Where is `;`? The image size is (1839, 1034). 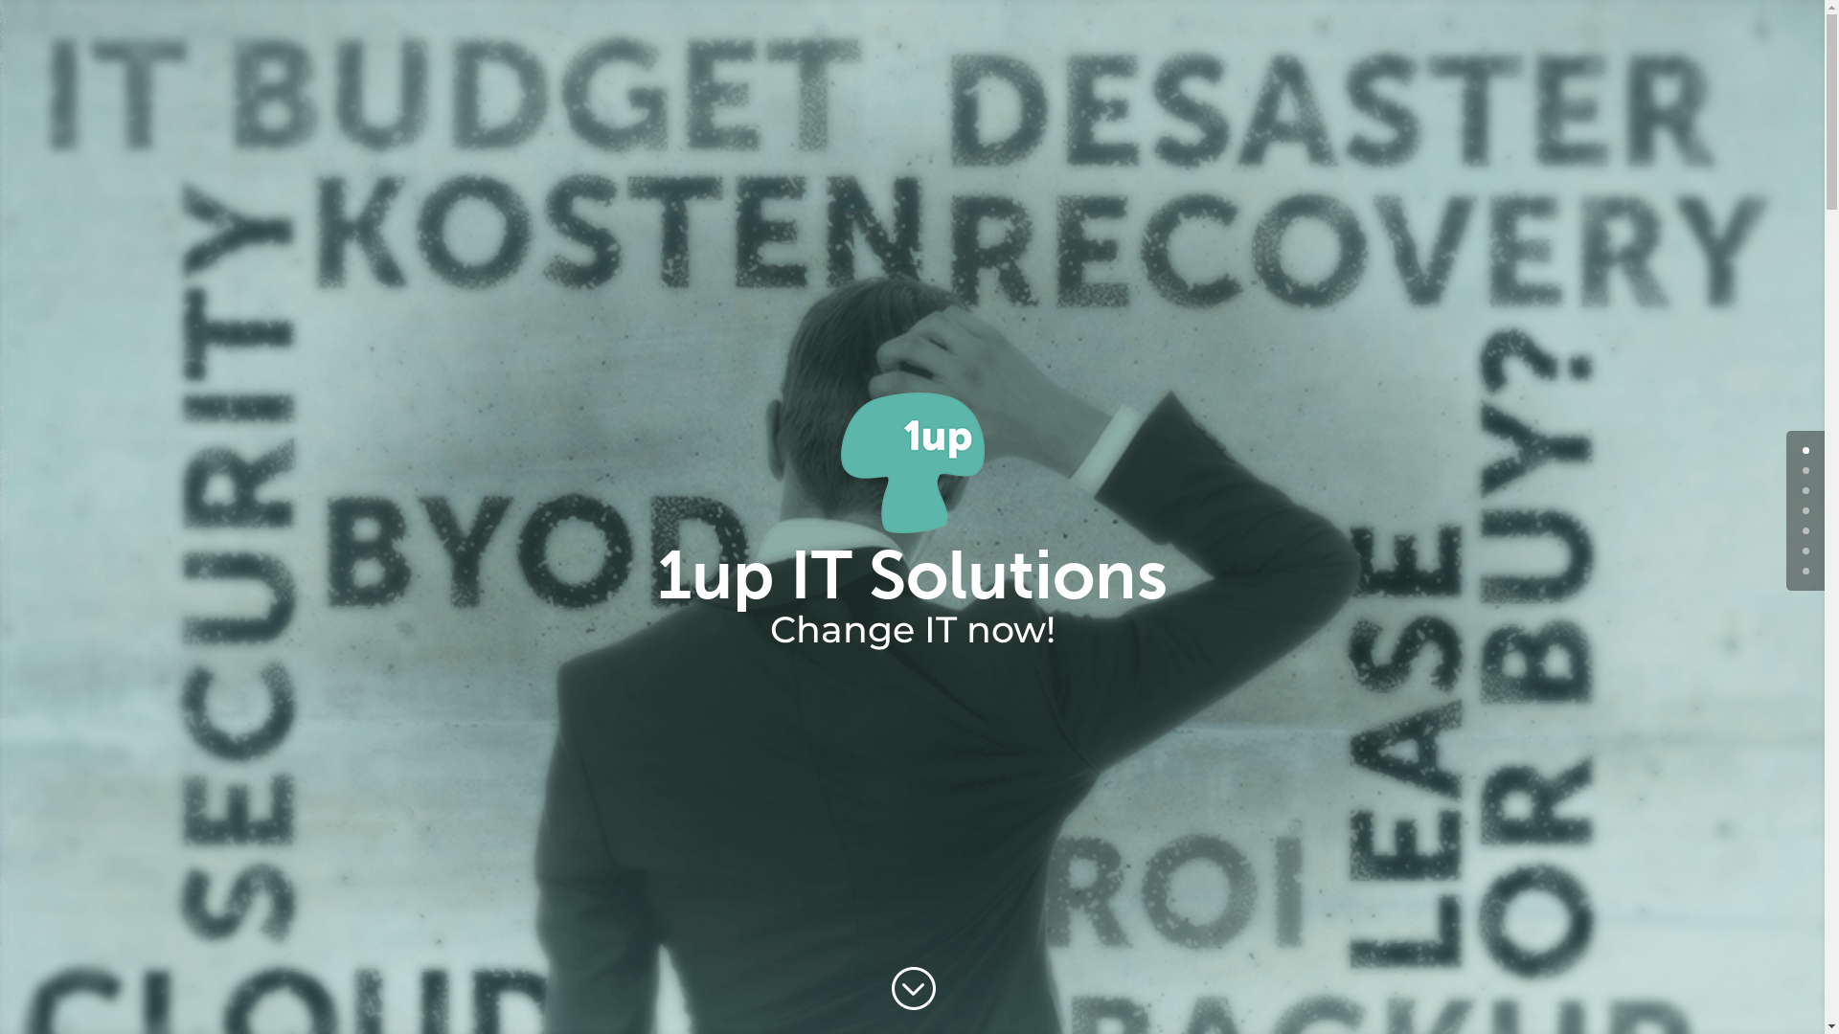
; is located at coordinates (912, 989).